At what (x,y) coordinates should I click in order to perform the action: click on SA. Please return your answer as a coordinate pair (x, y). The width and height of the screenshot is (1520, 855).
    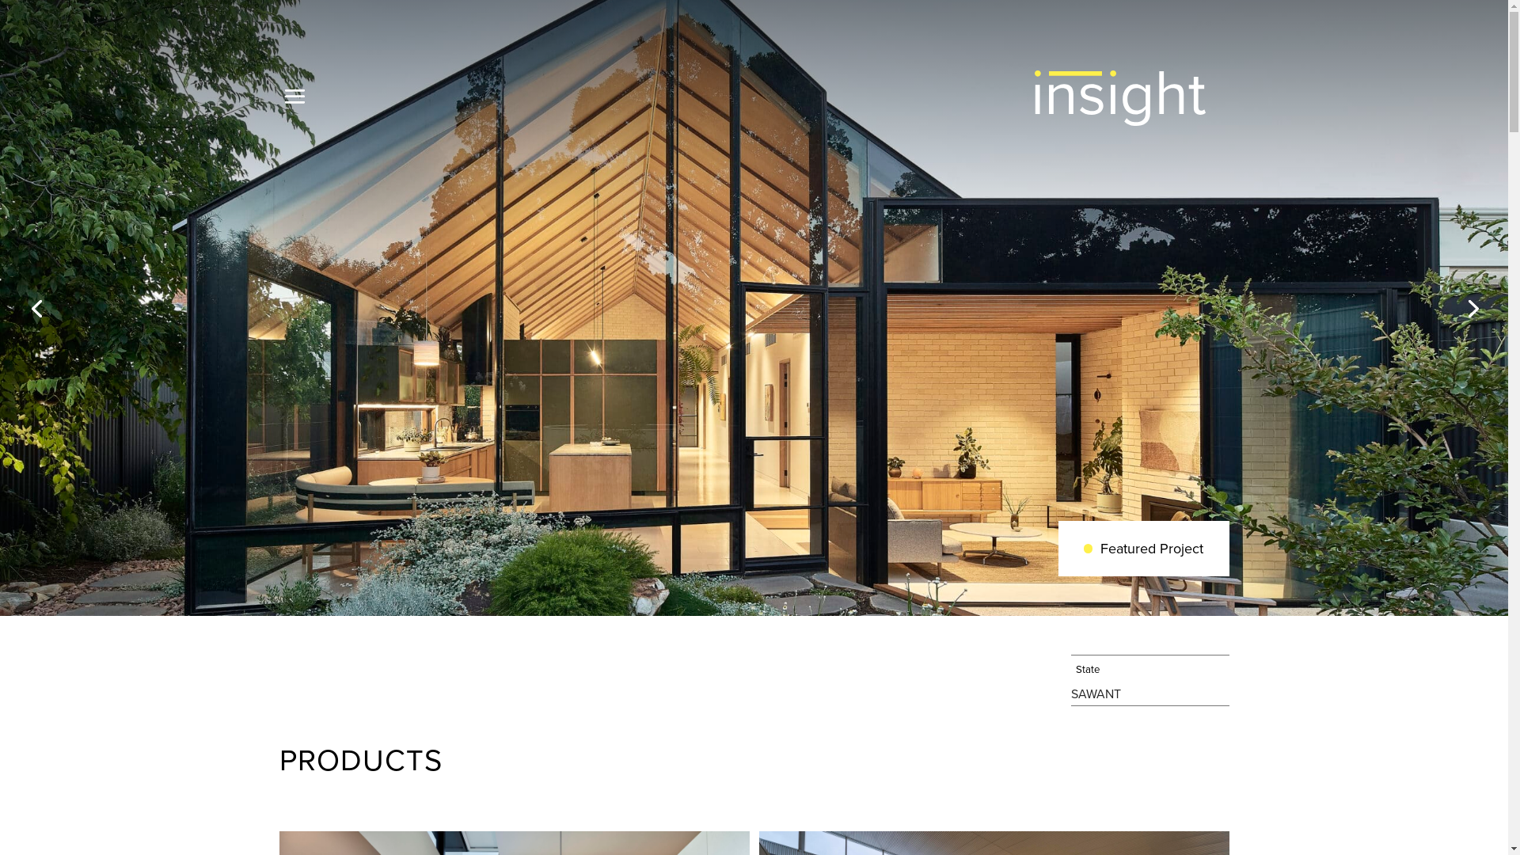
    Looking at the image, I should click on (1078, 694).